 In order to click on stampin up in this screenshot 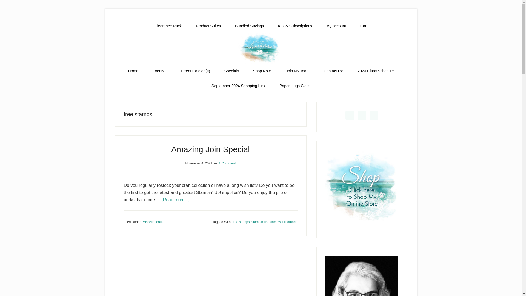, I will do `click(259, 222)`.